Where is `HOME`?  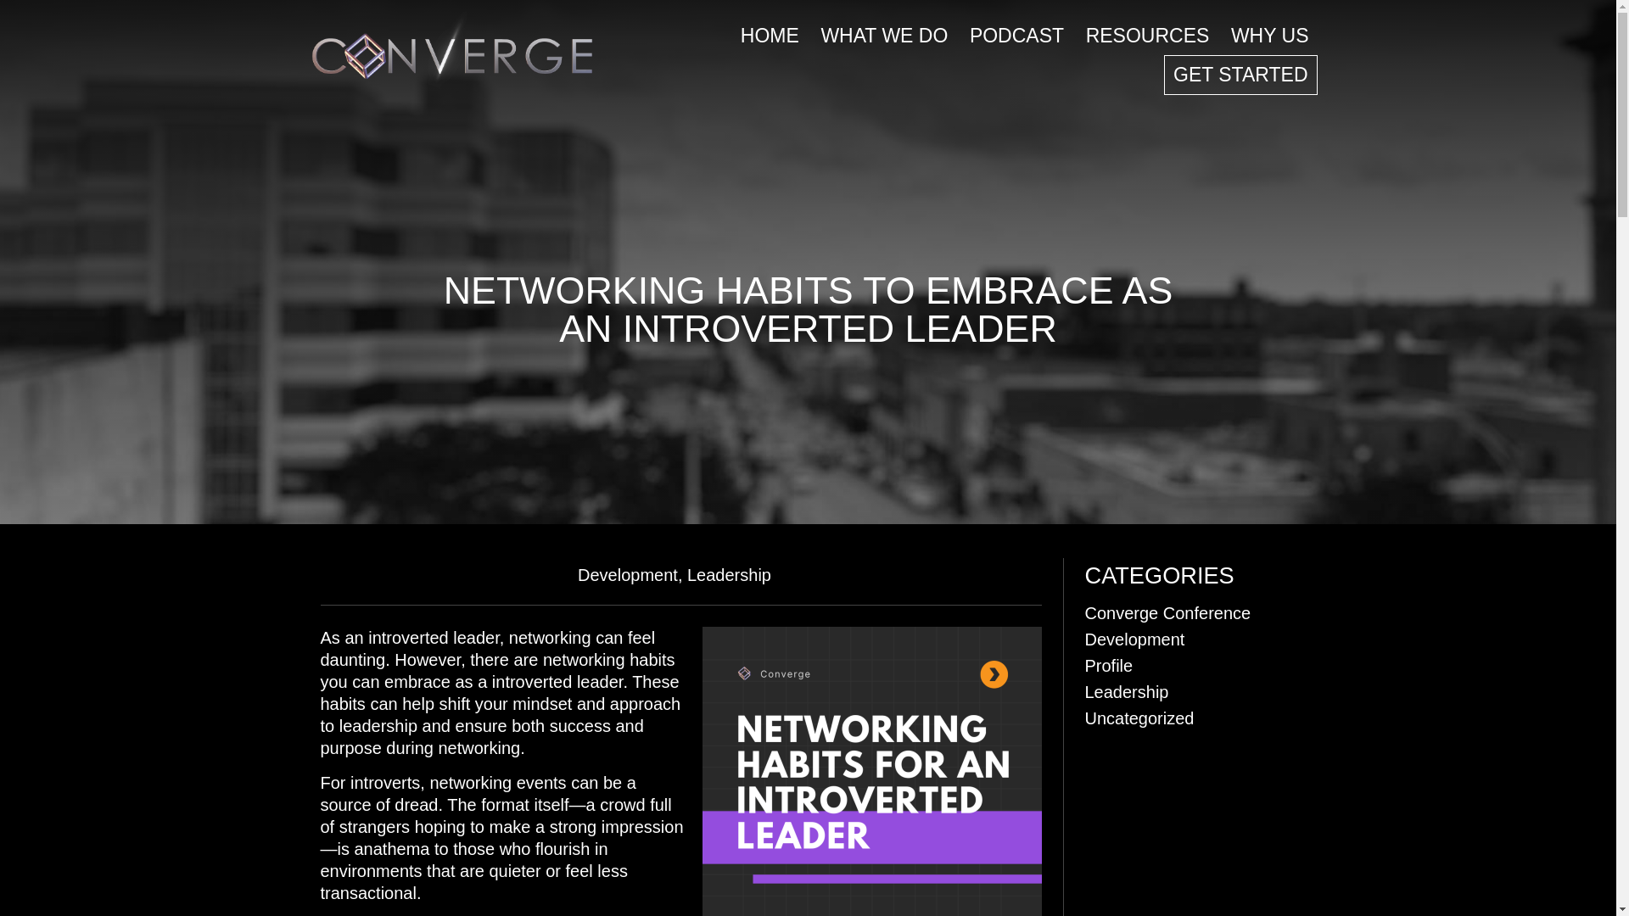
HOME is located at coordinates (770, 36).